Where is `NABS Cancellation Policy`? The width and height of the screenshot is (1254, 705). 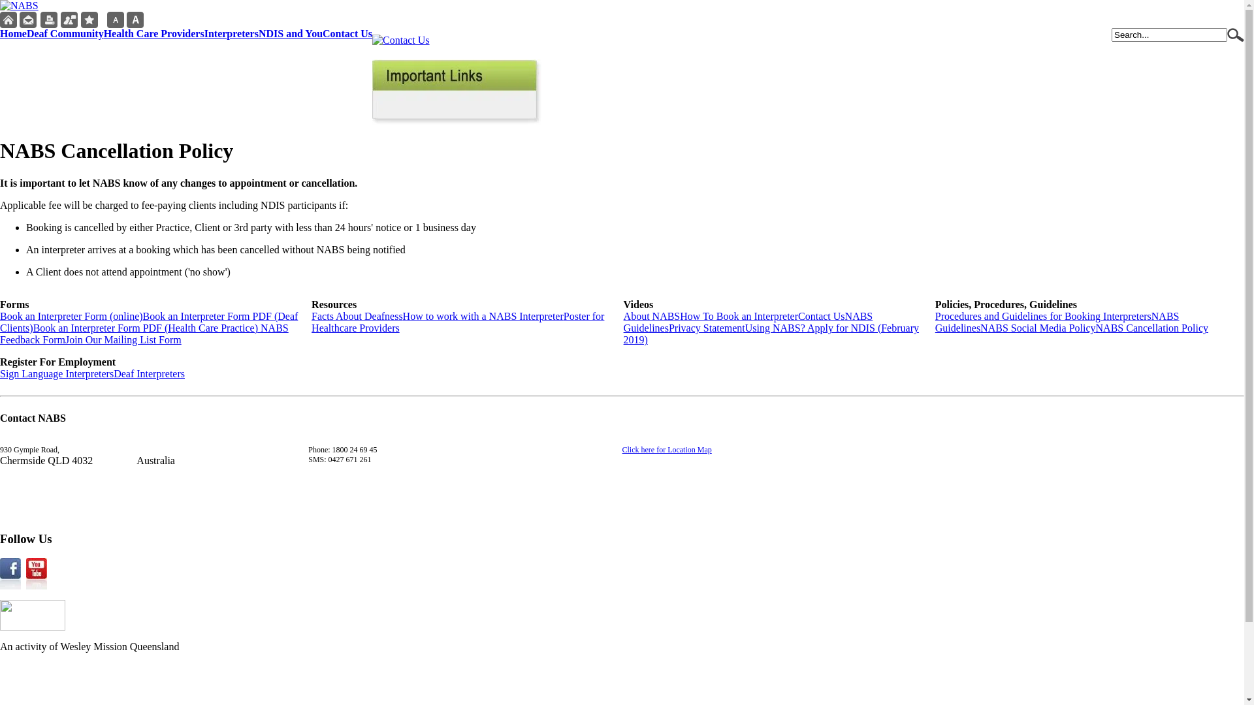 NABS Cancellation Policy is located at coordinates (1152, 328).